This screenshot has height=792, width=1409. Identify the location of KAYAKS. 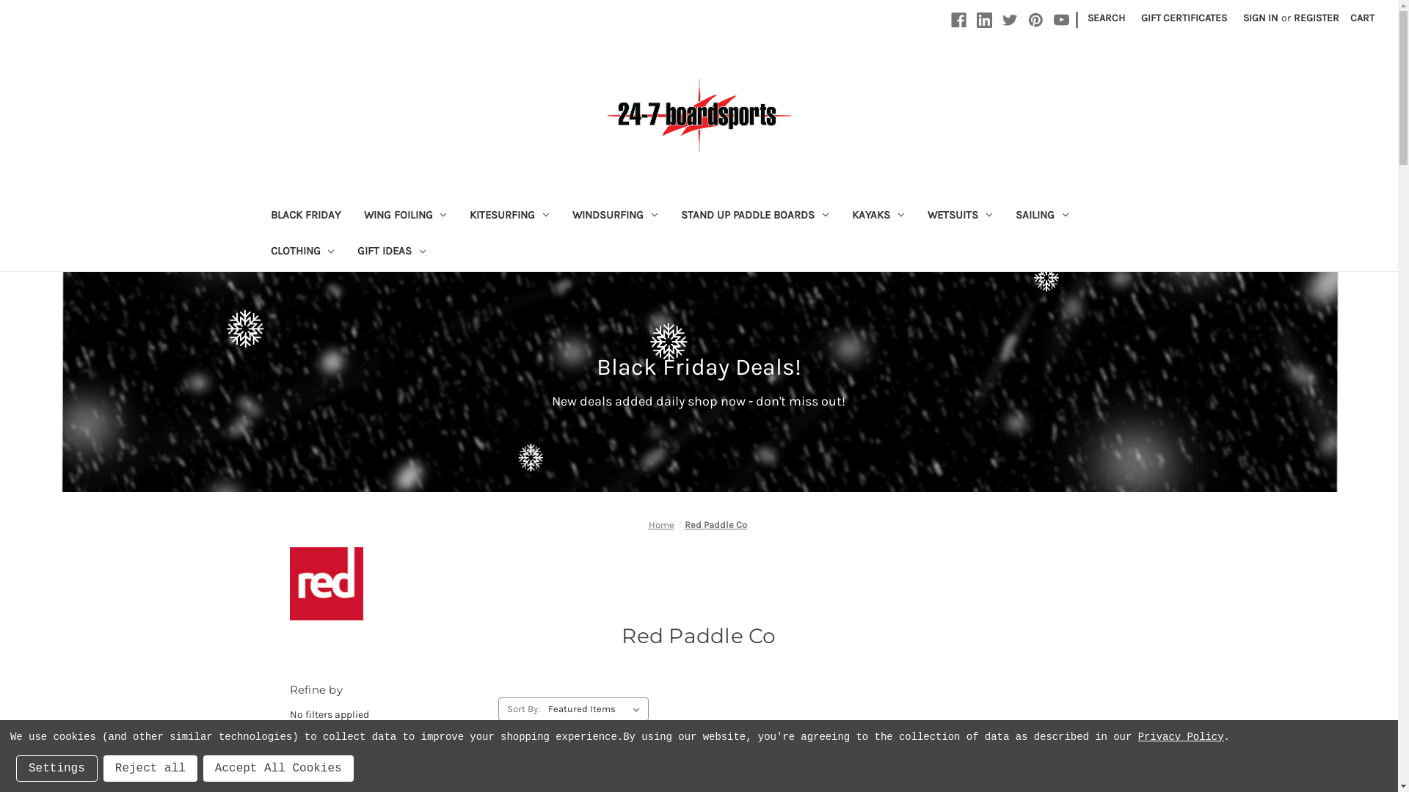
(878, 217).